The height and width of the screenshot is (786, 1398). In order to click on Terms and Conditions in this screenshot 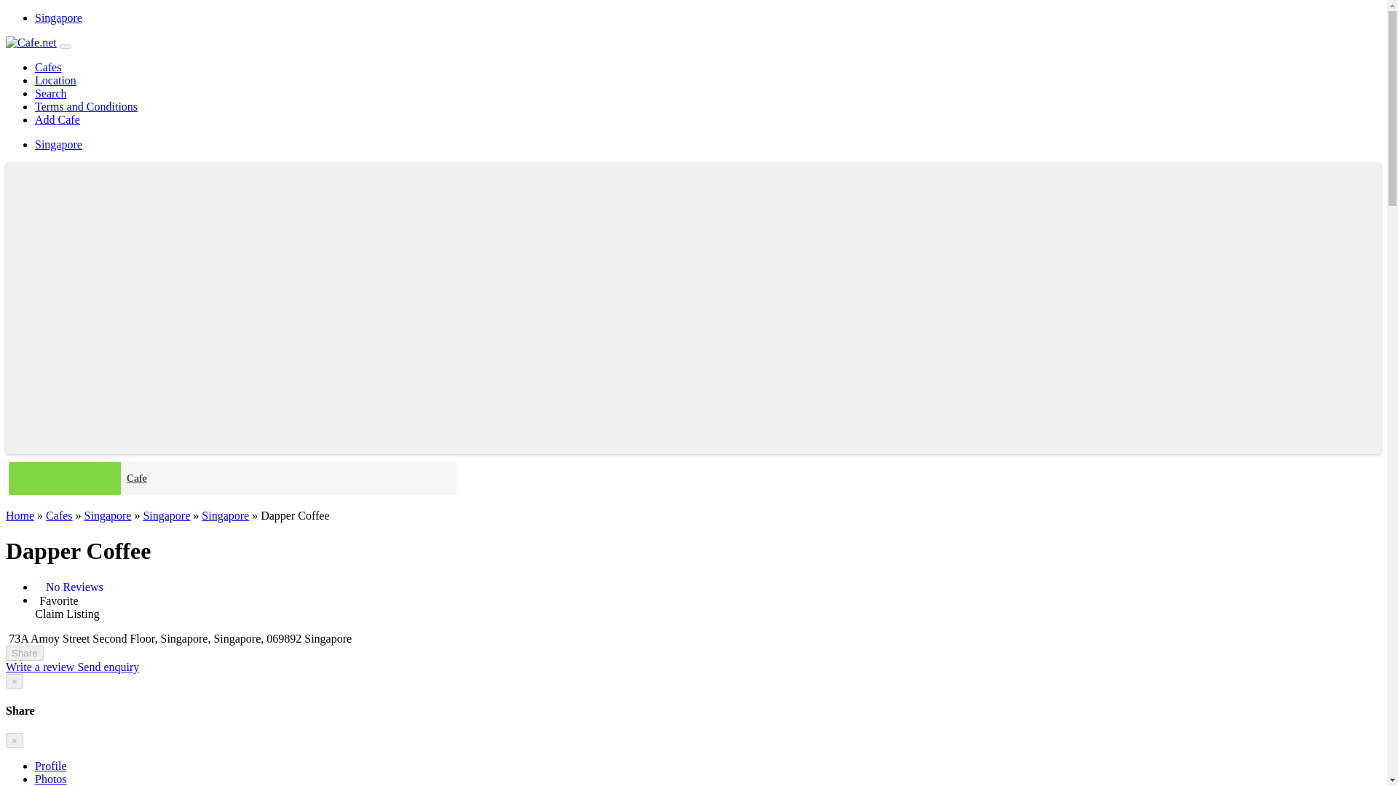, I will do `click(86, 106)`.